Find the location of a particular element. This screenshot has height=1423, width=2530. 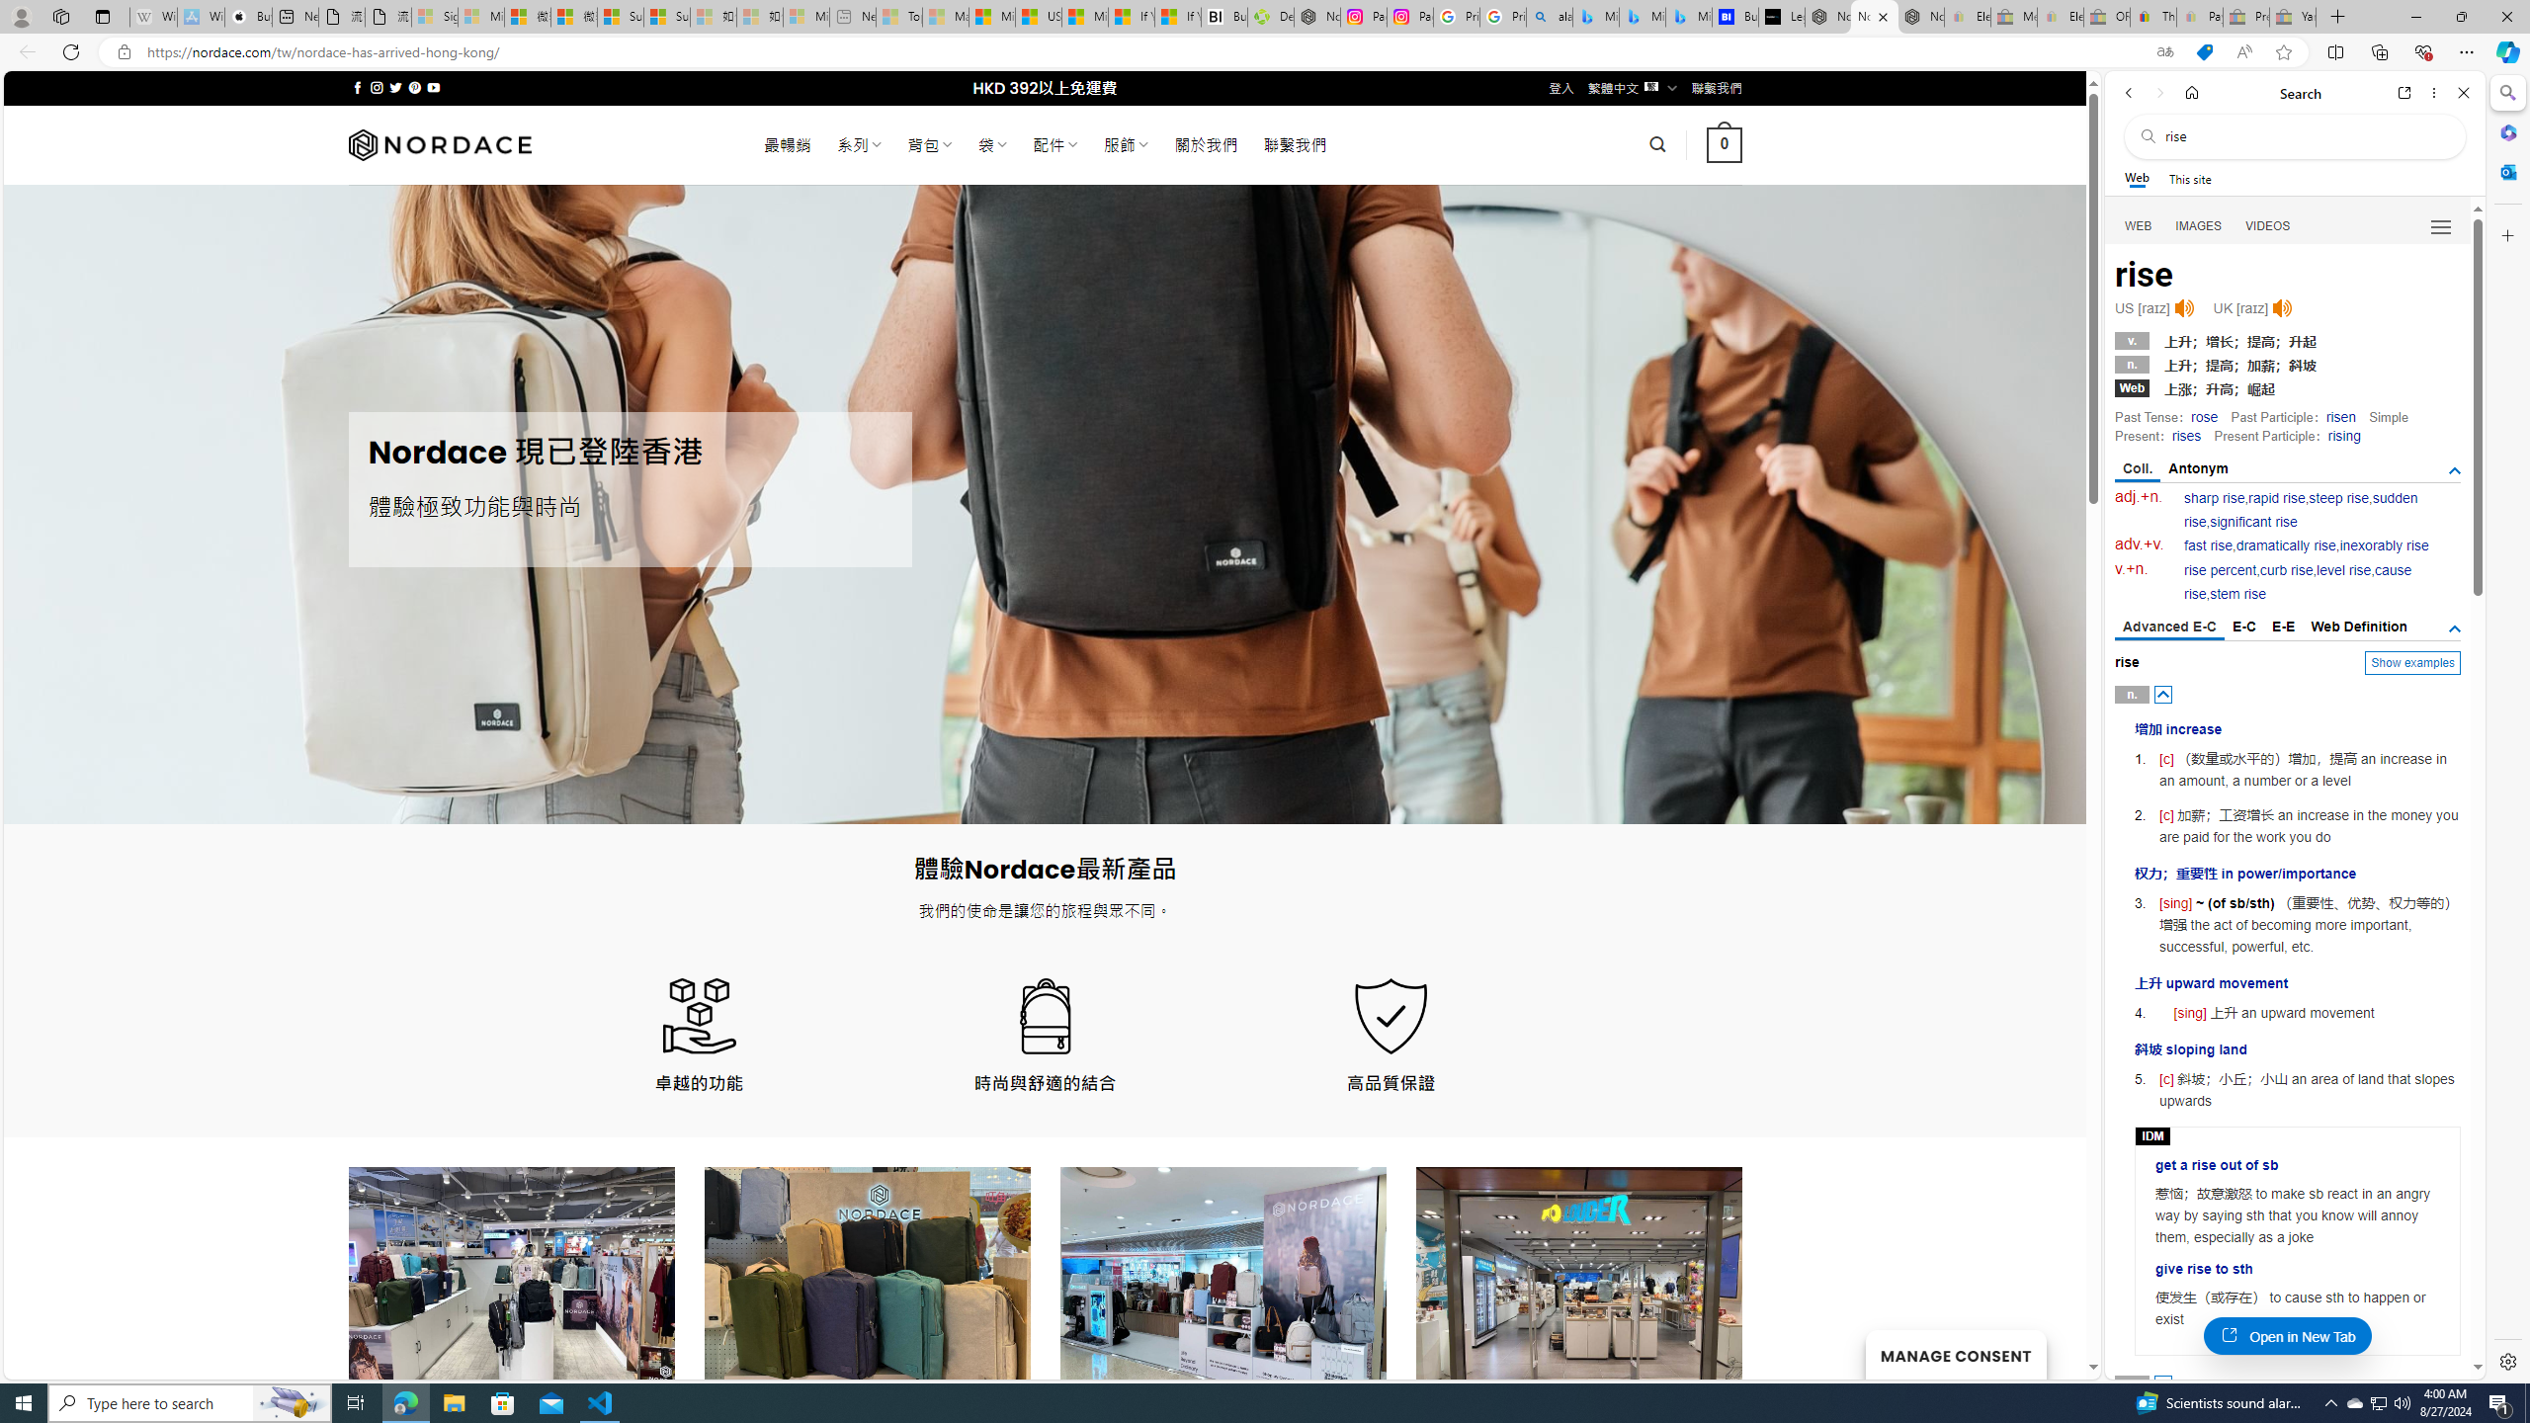

rising is located at coordinates (2344, 436).